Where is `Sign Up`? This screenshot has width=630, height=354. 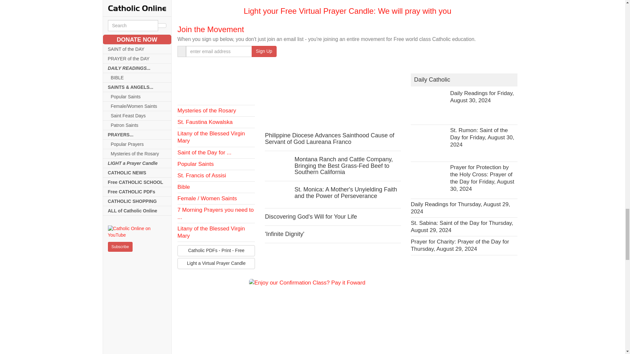
Sign Up is located at coordinates (264, 51).